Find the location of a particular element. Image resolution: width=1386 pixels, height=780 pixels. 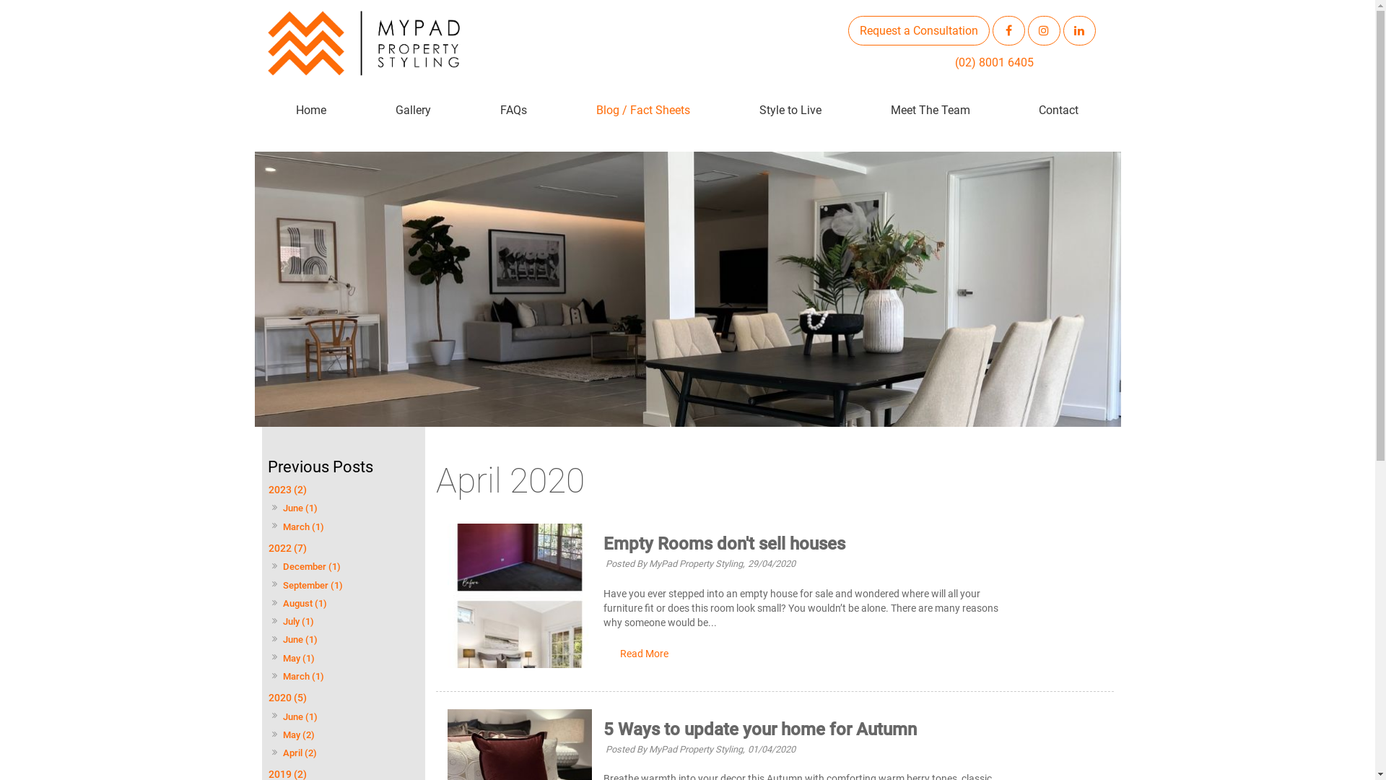

Contact is located at coordinates (1058, 110).